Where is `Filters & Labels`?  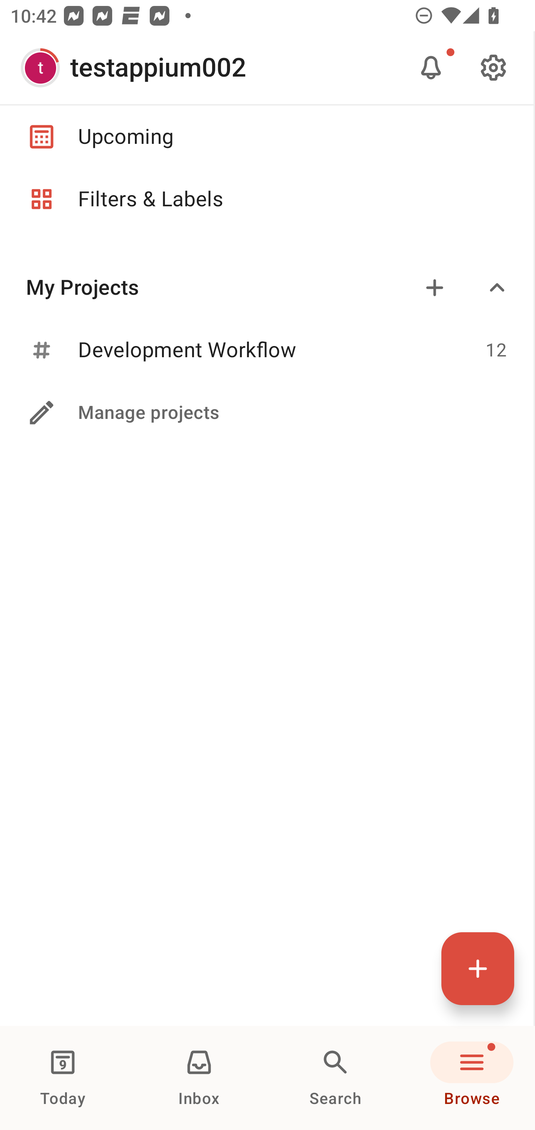 Filters & Labels is located at coordinates (267, 199).